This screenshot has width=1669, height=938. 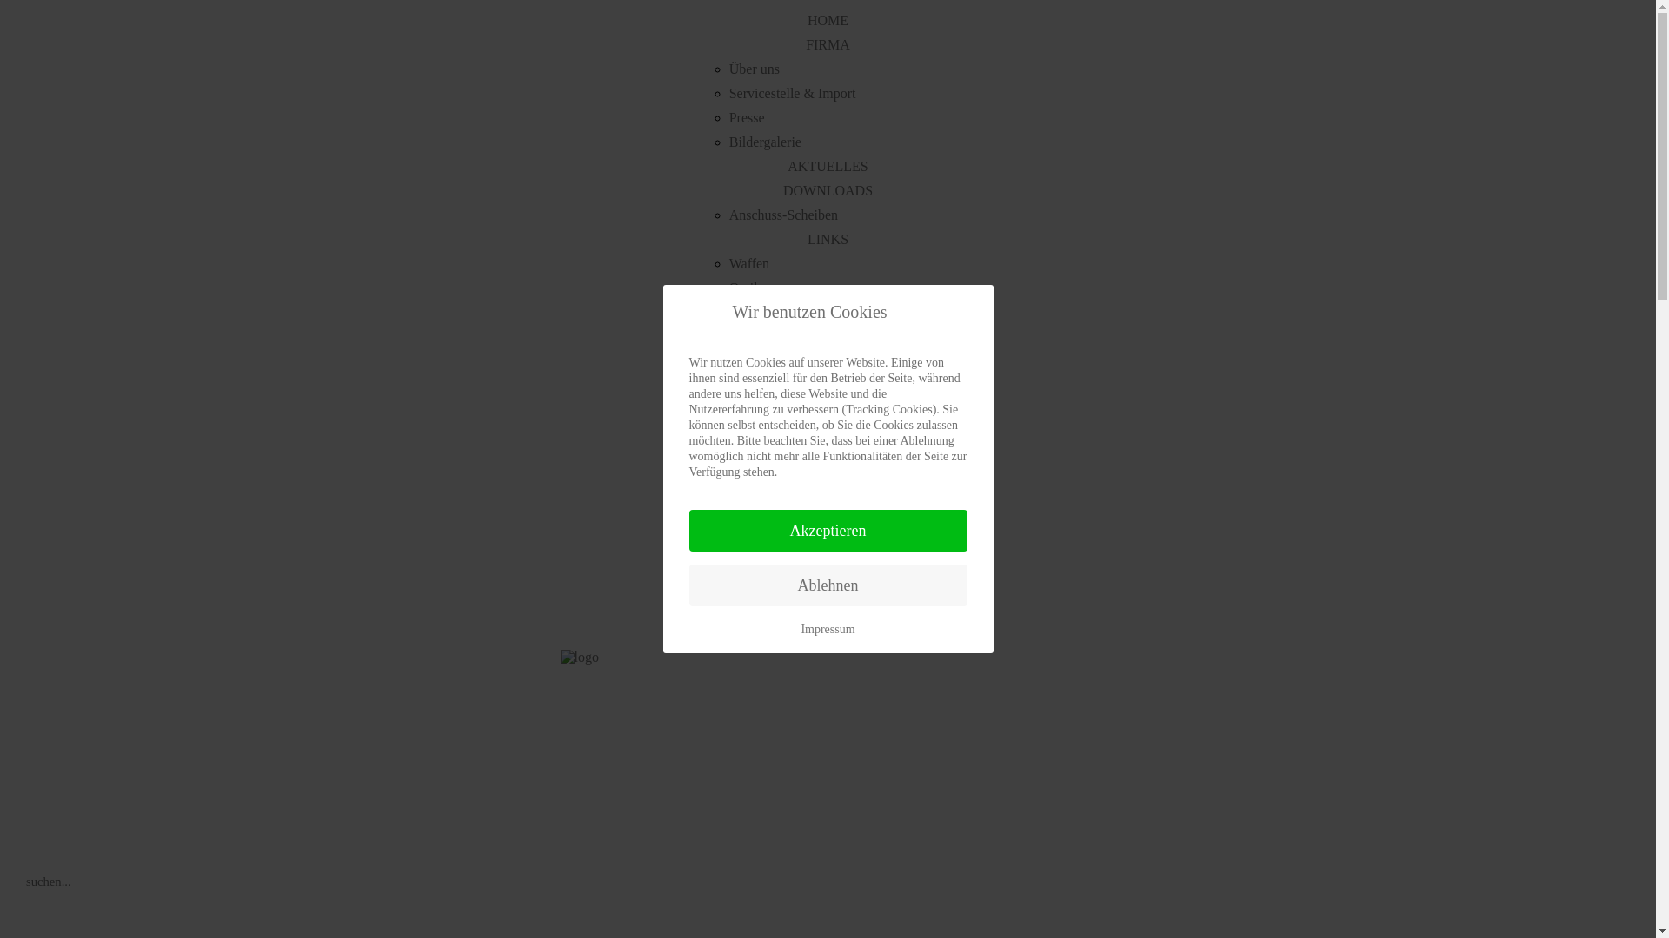 What do you see at coordinates (828, 21) in the screenshot?
I see `HOME` at bounding box center [828, 21].